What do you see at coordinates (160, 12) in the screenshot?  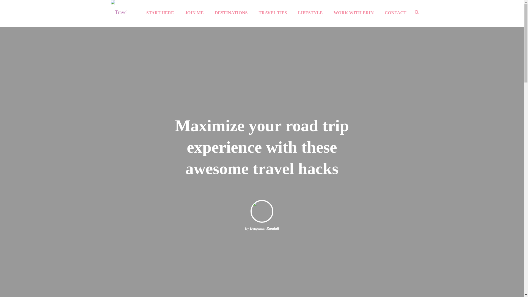 I see `START HERE` at bounding box center [160, 12].